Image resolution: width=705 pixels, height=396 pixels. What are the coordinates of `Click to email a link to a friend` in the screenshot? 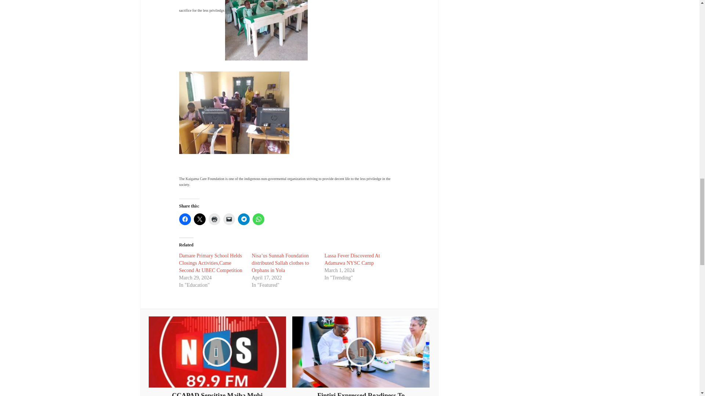 It's located at (229, 219).